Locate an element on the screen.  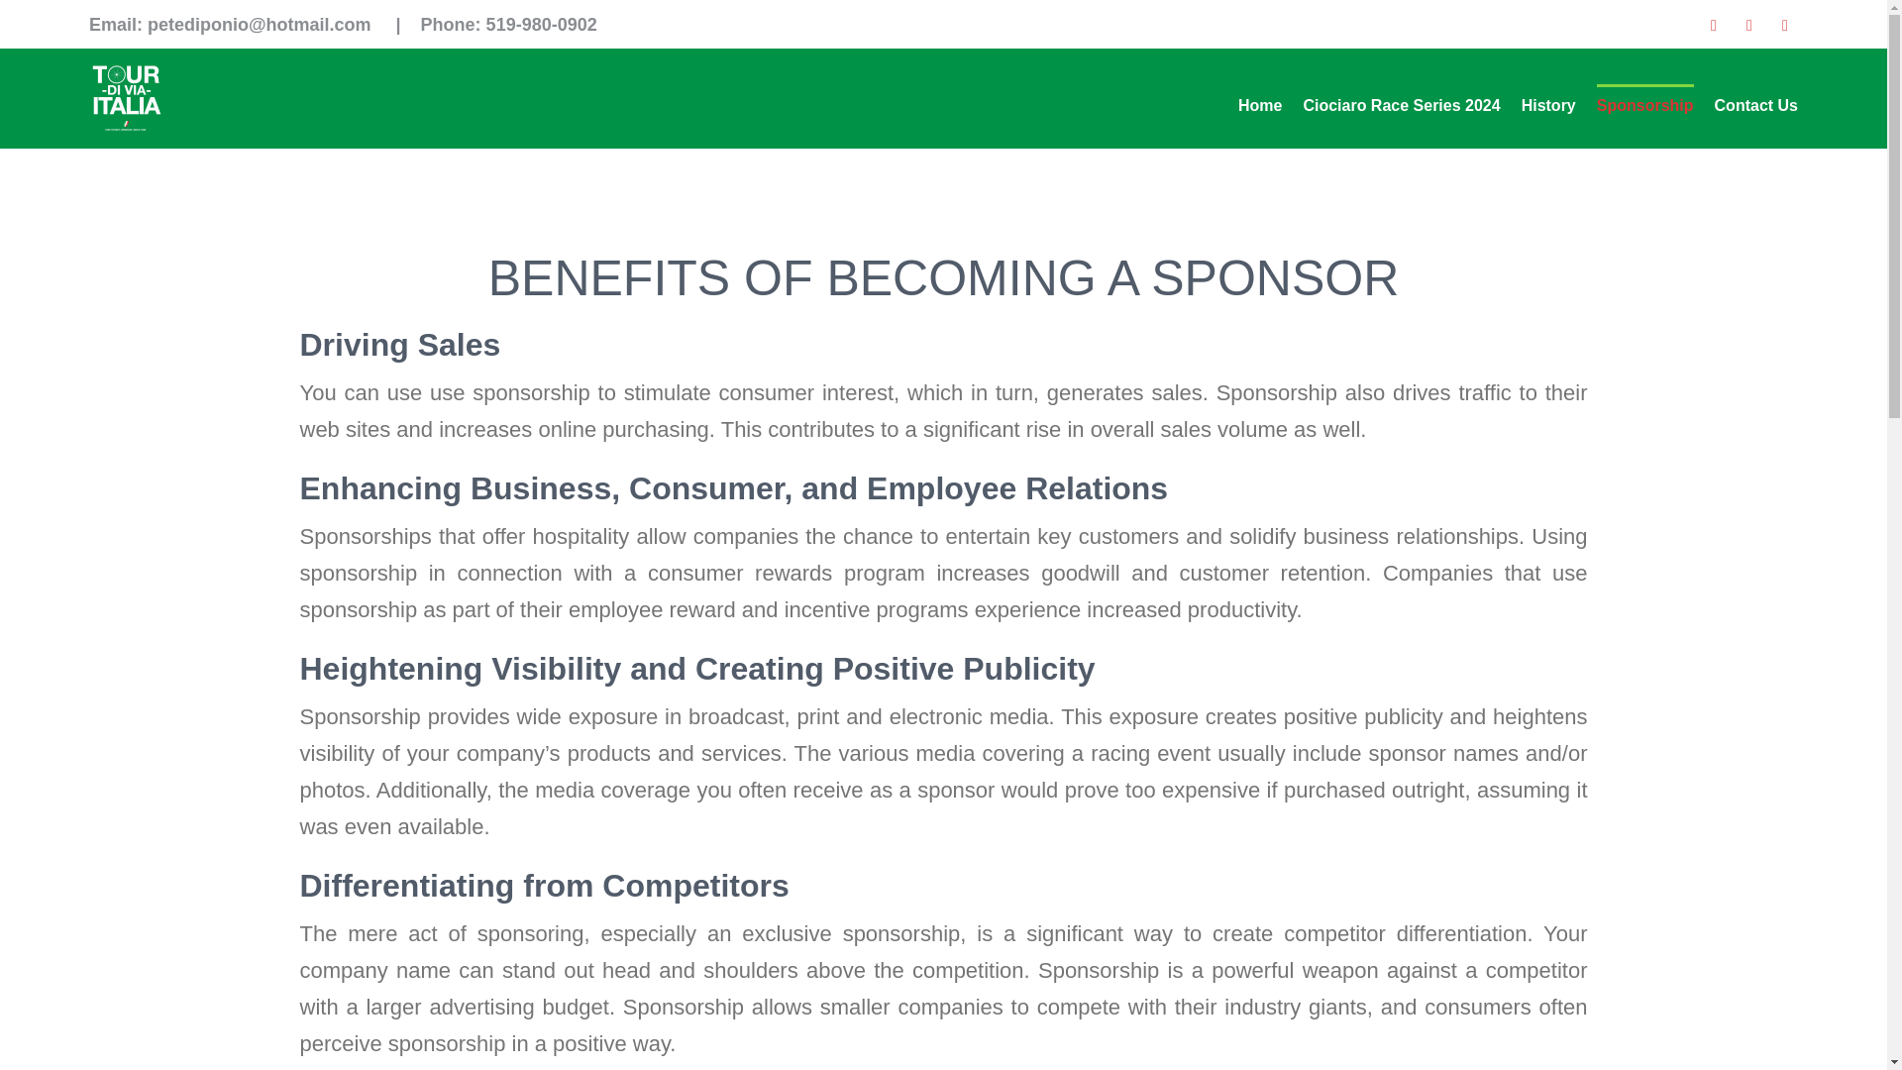
Ciociaro Race Series 2024 is located at coordinates (1401, 104).